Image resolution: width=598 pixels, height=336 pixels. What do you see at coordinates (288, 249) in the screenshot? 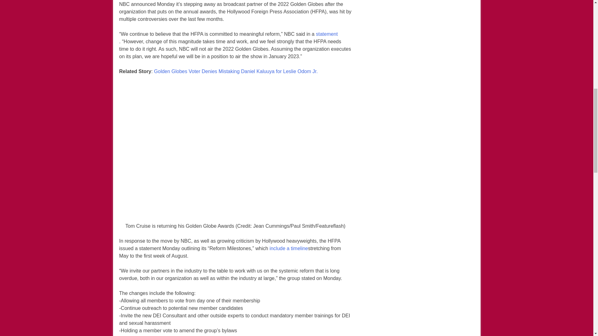
I see `include a timeline` at bounding box center [288, 249].